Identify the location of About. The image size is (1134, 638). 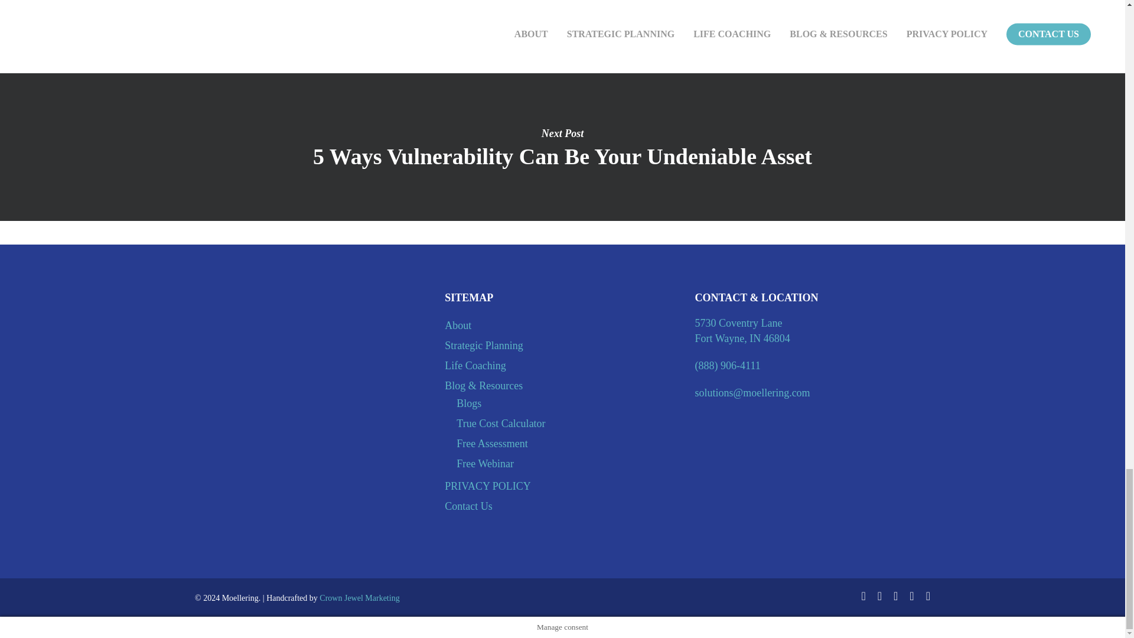
(562, 325).